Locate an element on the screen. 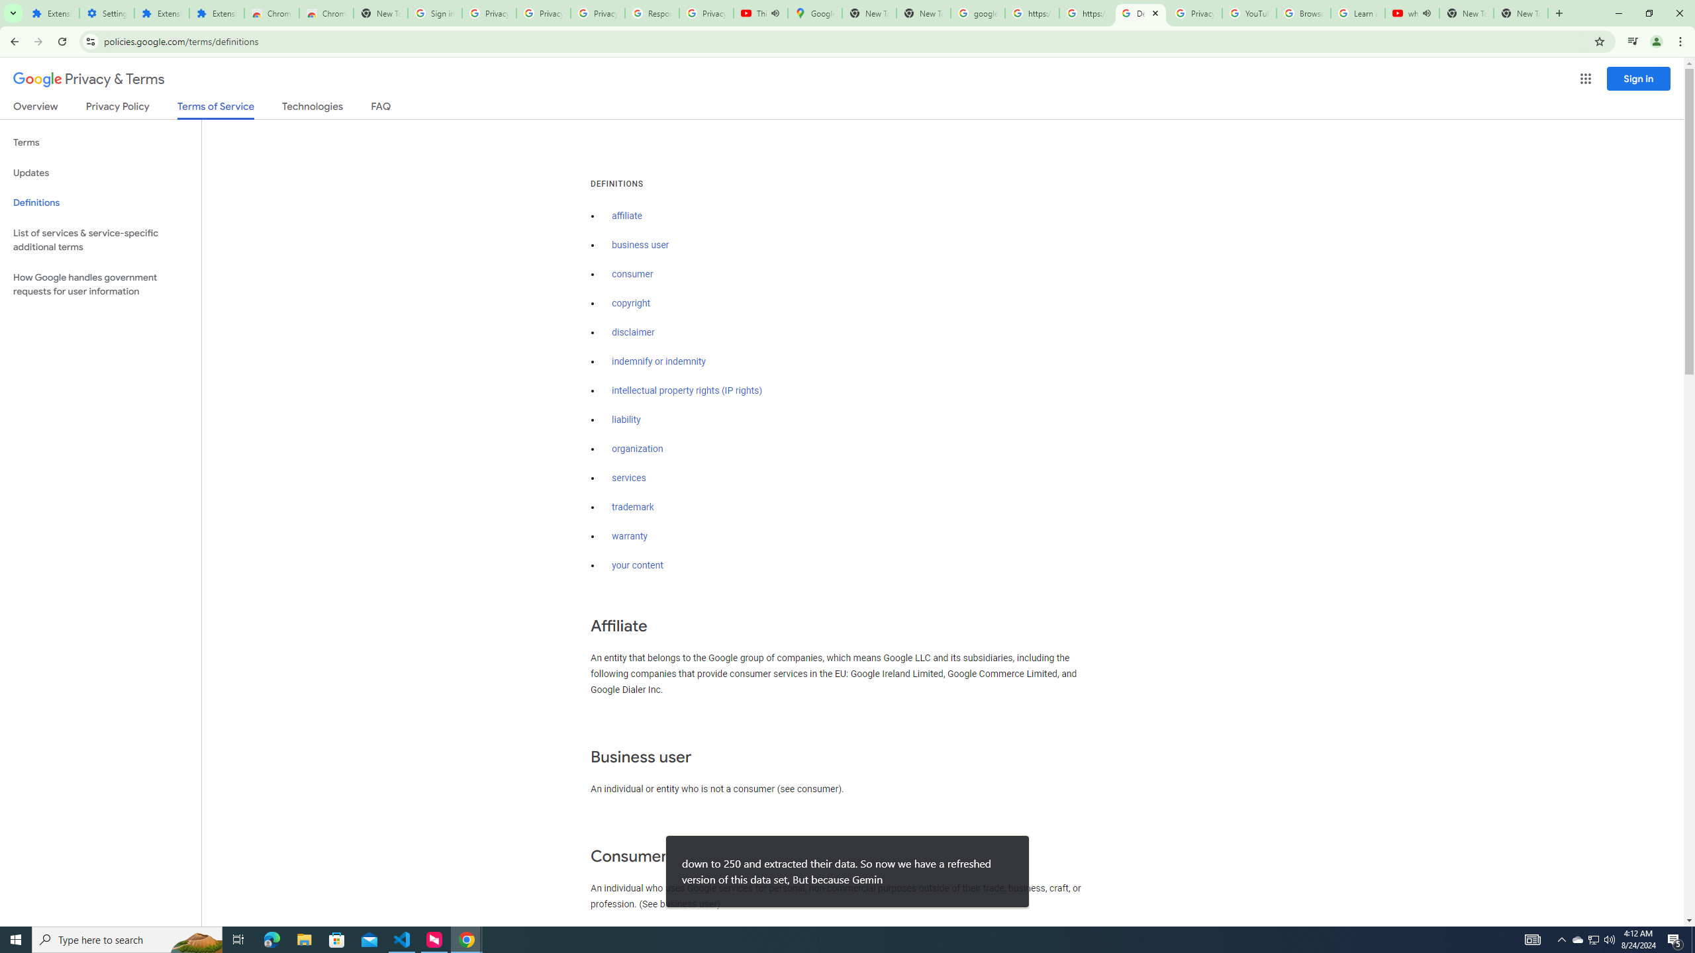 The height and width of the screenshot is (953, 1695). YouTube is located at coordinates (1250, 13).